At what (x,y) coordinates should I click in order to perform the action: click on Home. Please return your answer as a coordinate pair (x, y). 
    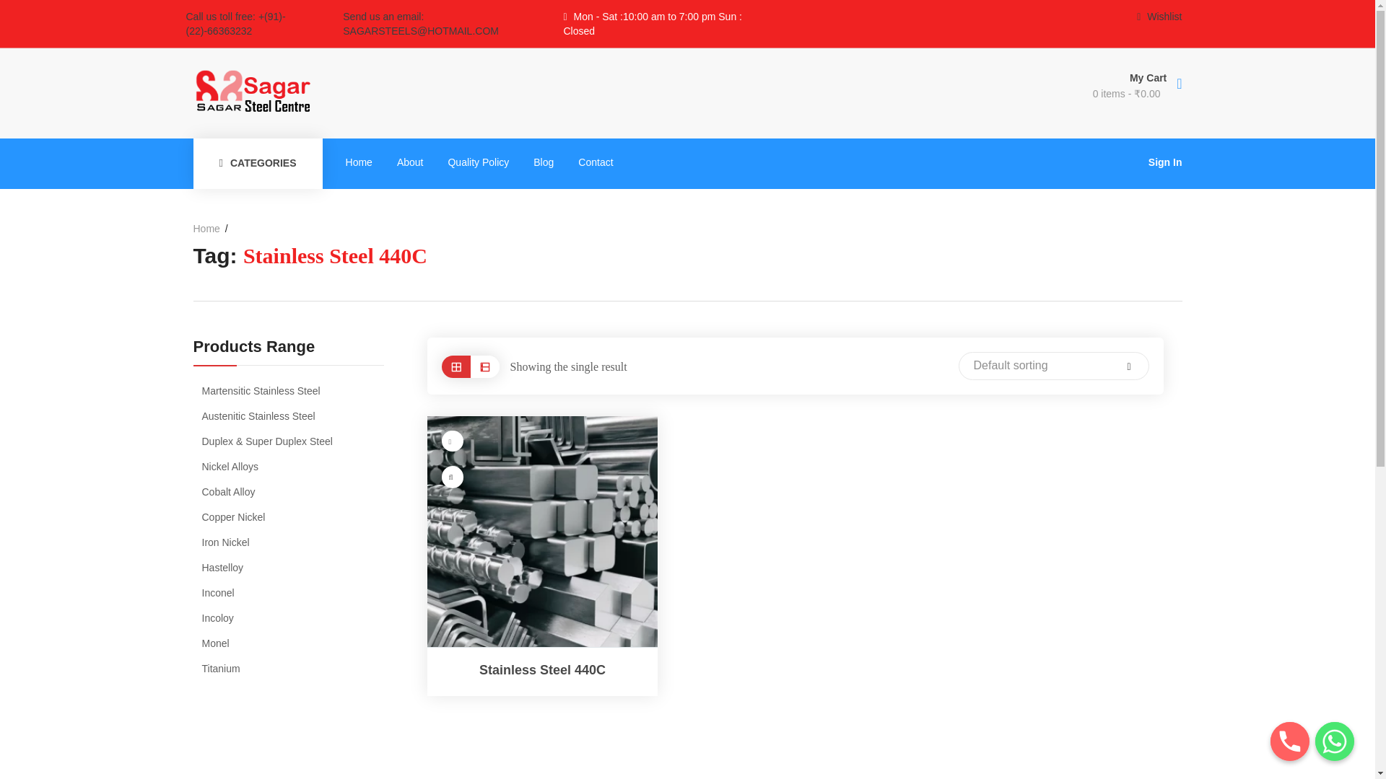
    Looking at the image, I should click on (359, 163).